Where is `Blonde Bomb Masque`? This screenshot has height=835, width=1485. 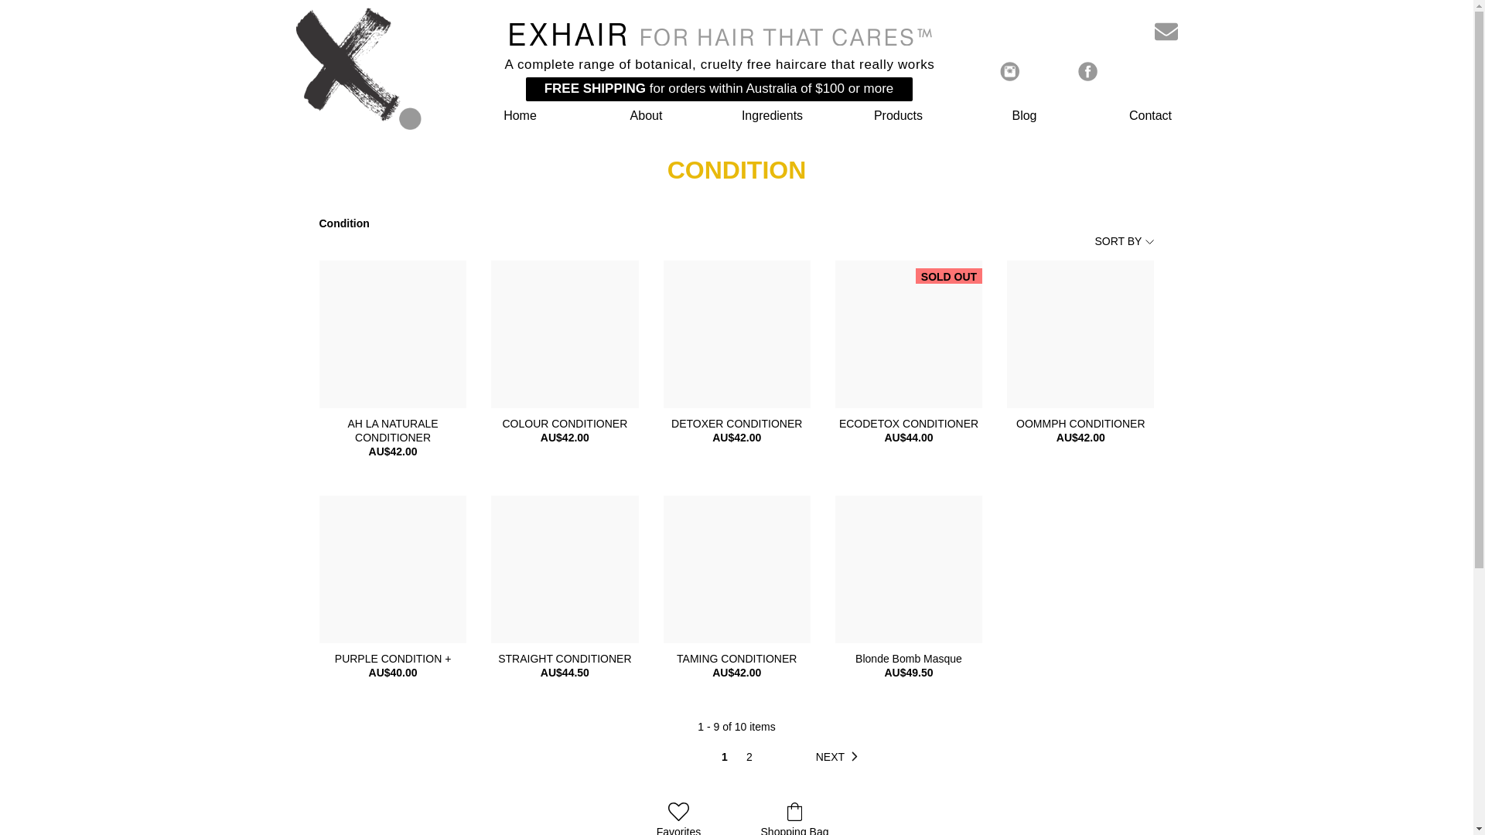
Blonde Bomb Masque is located at coordinates (909, 569).